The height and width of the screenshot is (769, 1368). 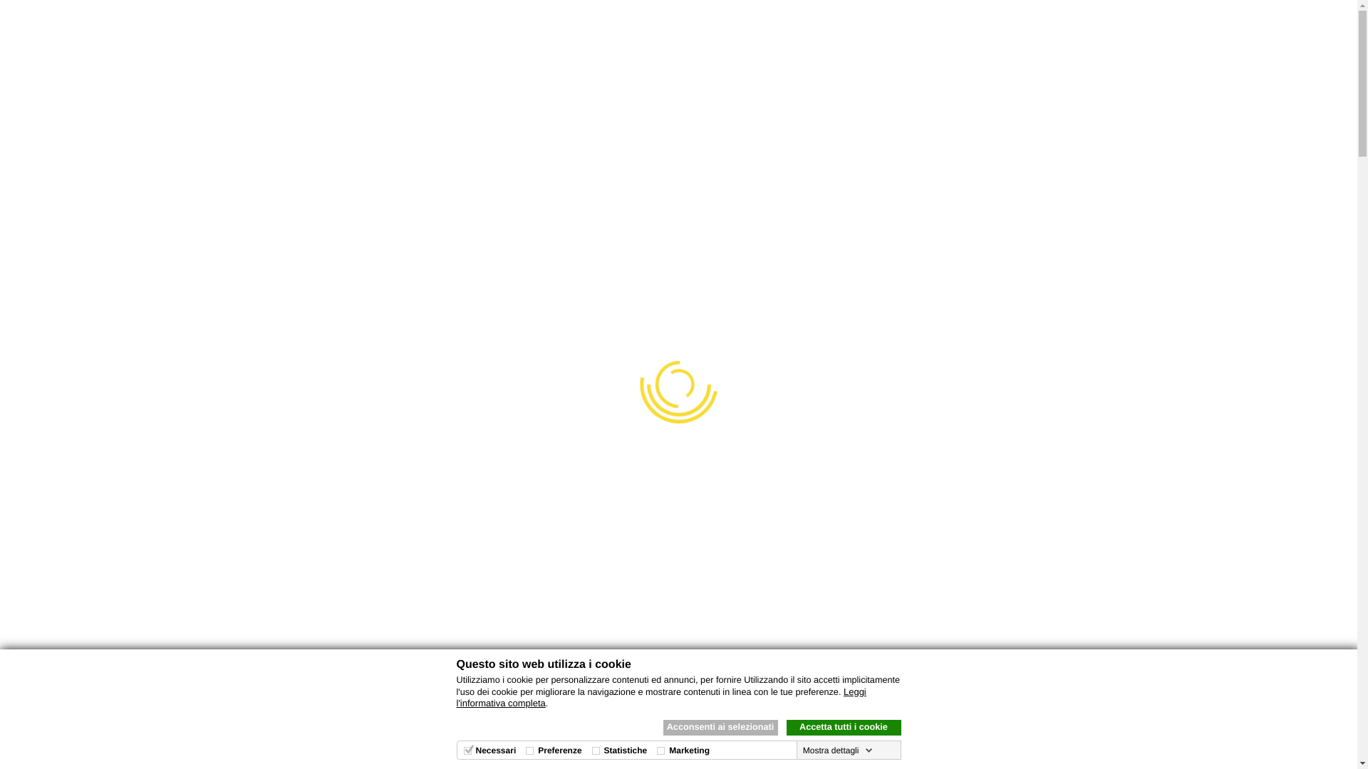 I want to click on Mostra dettagli, so click(x=838, y=750).